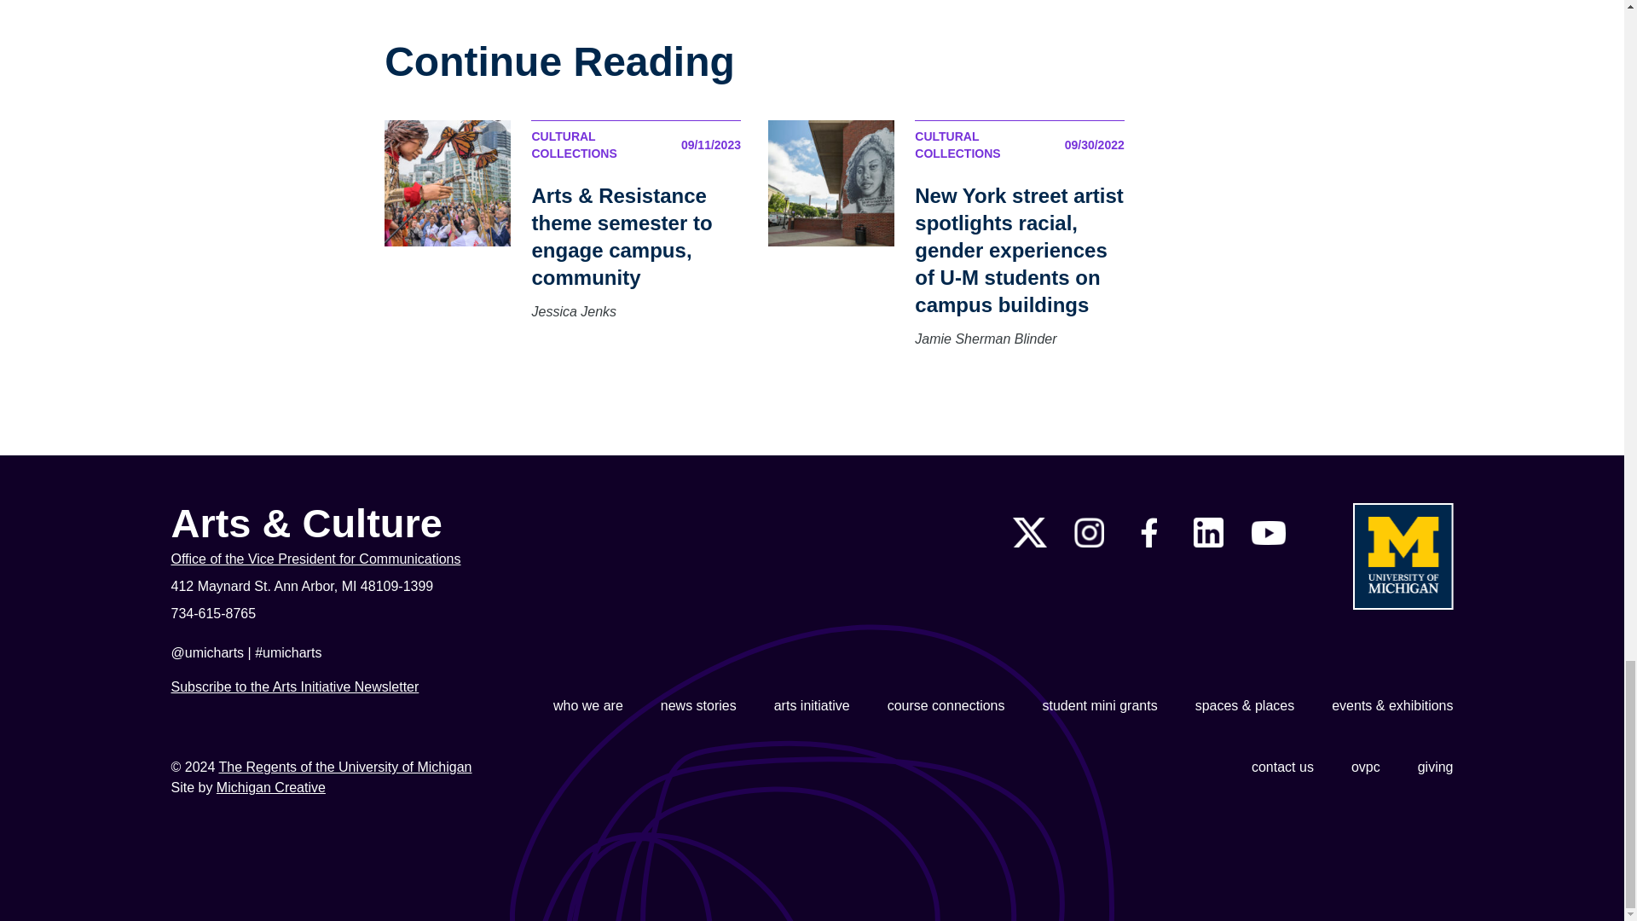 The image size is (1637, 921). Describe the element at coordinates (812, 706) in the screenshot. I see `arts initiative` at that location.